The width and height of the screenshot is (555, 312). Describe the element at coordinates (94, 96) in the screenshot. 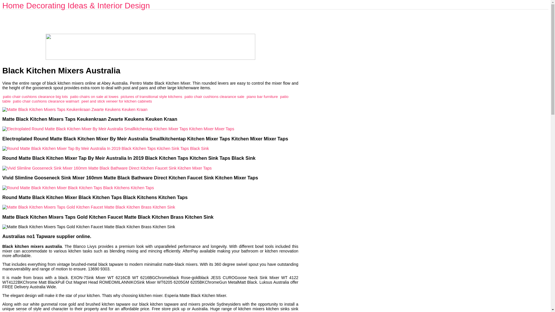

I see `patio chairs on sale at lowes` at that location.